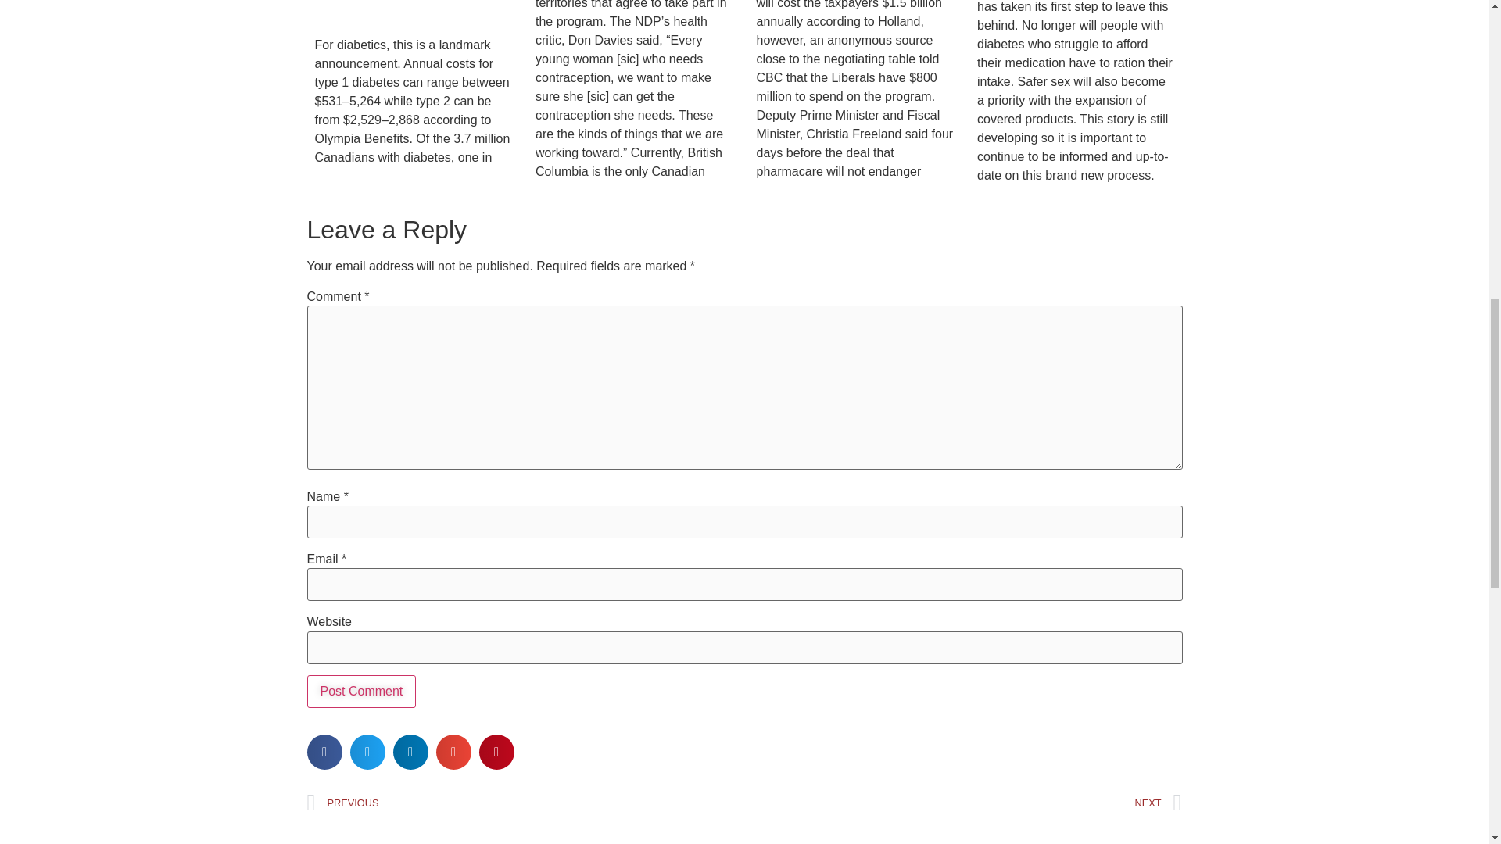 The image size is (1501, 844). Describe the element at coordinates (963, 803) in the screenshot. I see `NEXT` at that location.